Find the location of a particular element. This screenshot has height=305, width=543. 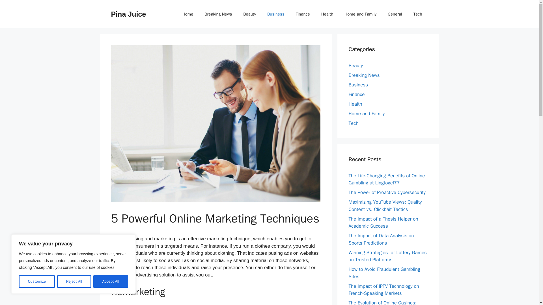

Home and Family is located at coordinates (360, 14).